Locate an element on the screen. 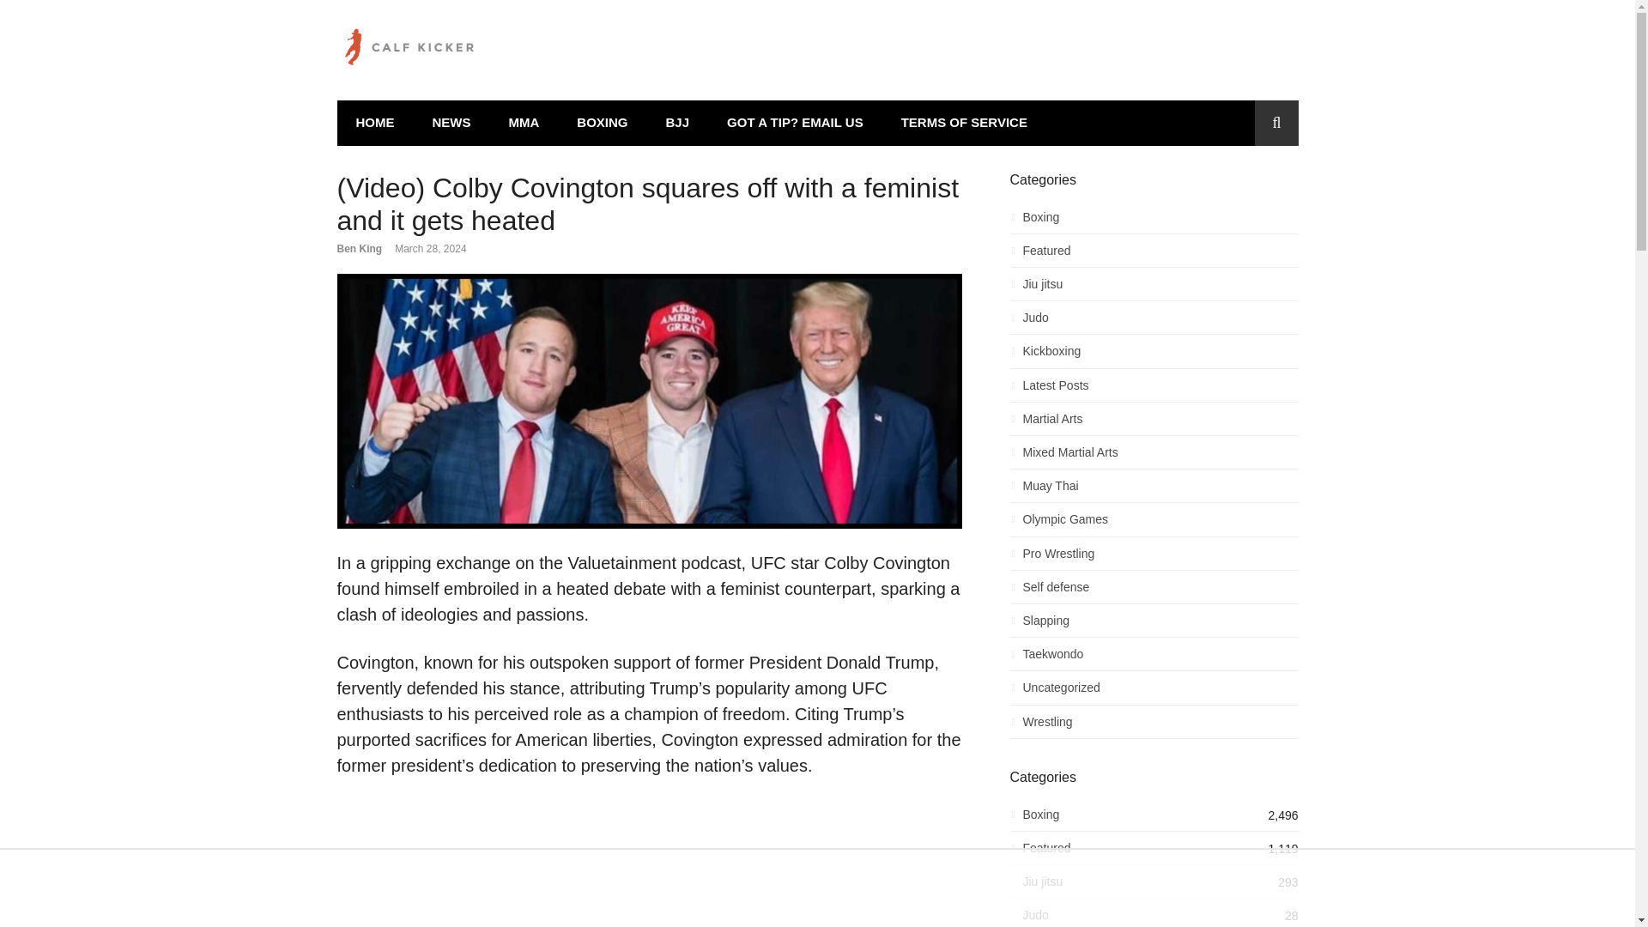 Image resolution: width=1648 pixels, height=927 pixels. Mixed Martial Arts is located at coordinates (1154, 457).